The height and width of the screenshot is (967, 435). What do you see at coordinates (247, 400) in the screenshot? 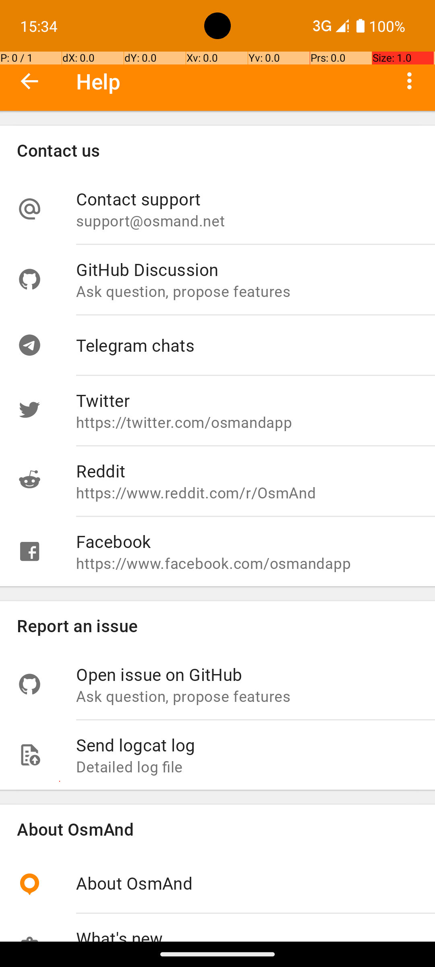
I see `Twitter` at bounding box center [247, 400].